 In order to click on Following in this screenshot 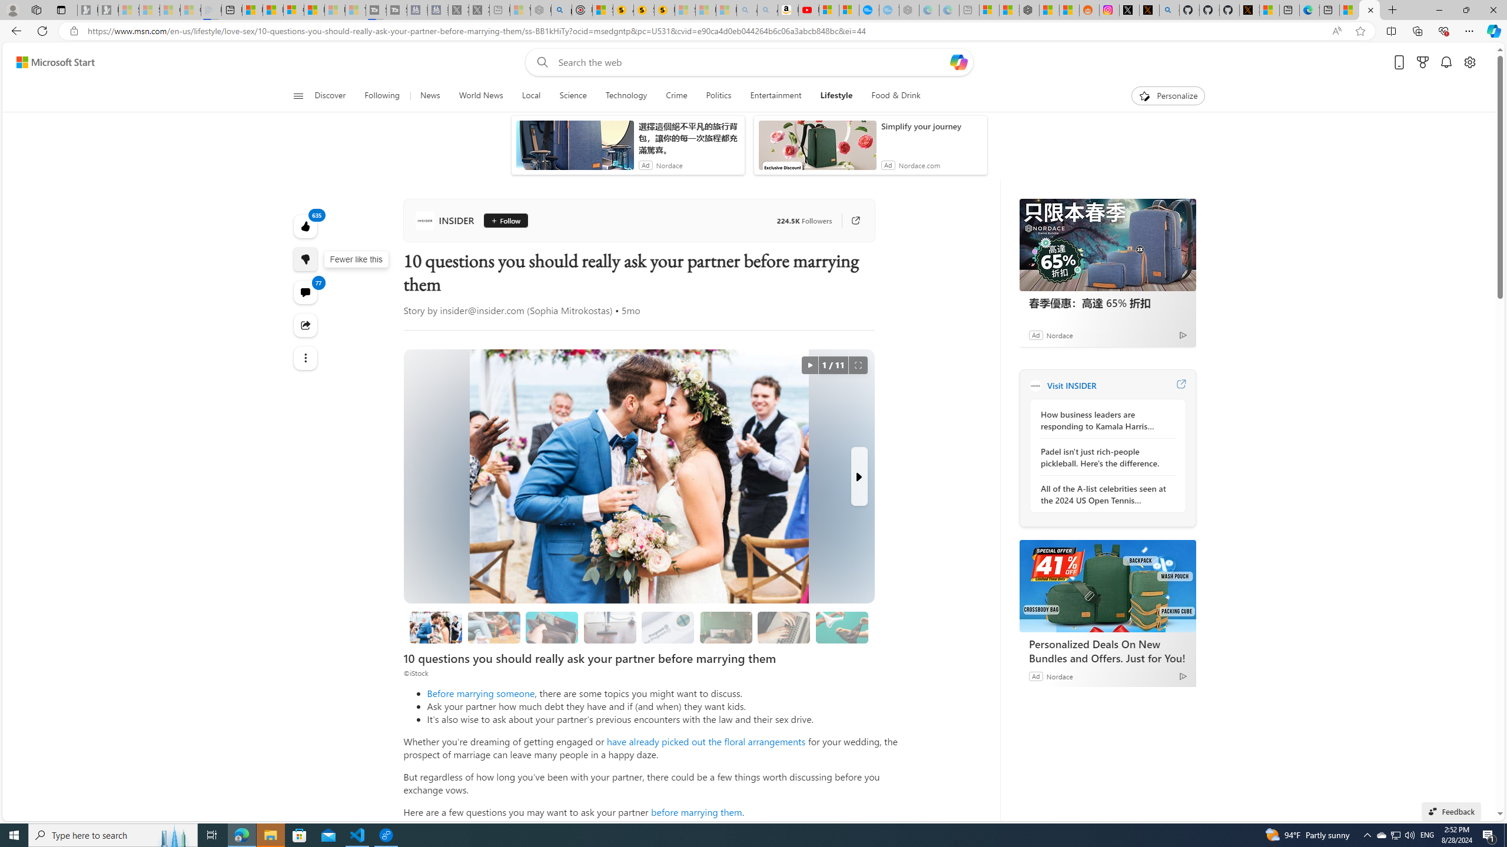, I will do `click(383, 96)`.